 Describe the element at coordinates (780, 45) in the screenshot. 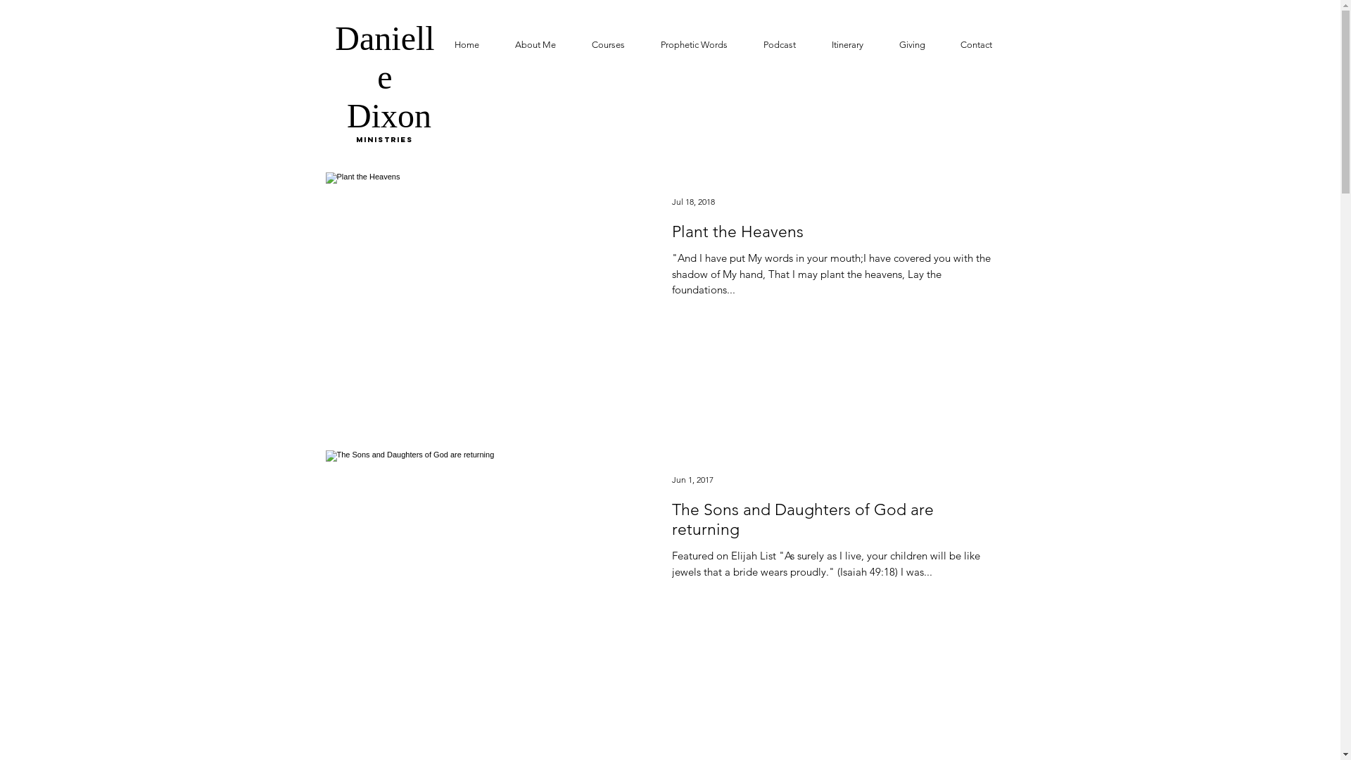

I see `Podcast` at that location.